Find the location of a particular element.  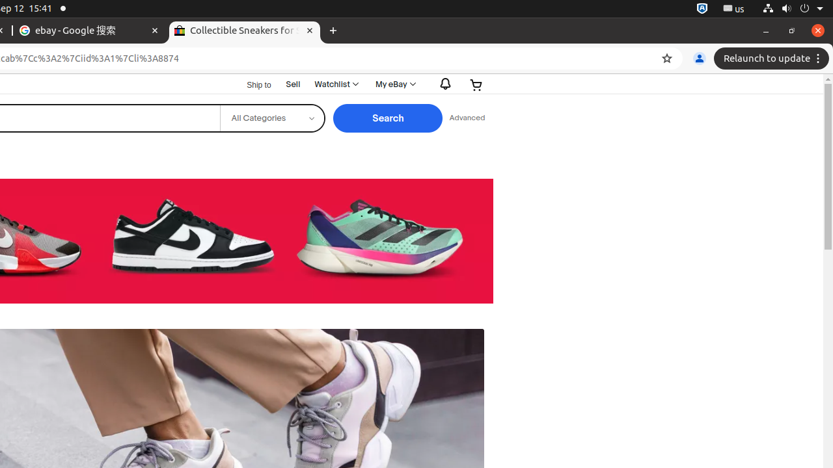

You is located at coordinates (700, 58).